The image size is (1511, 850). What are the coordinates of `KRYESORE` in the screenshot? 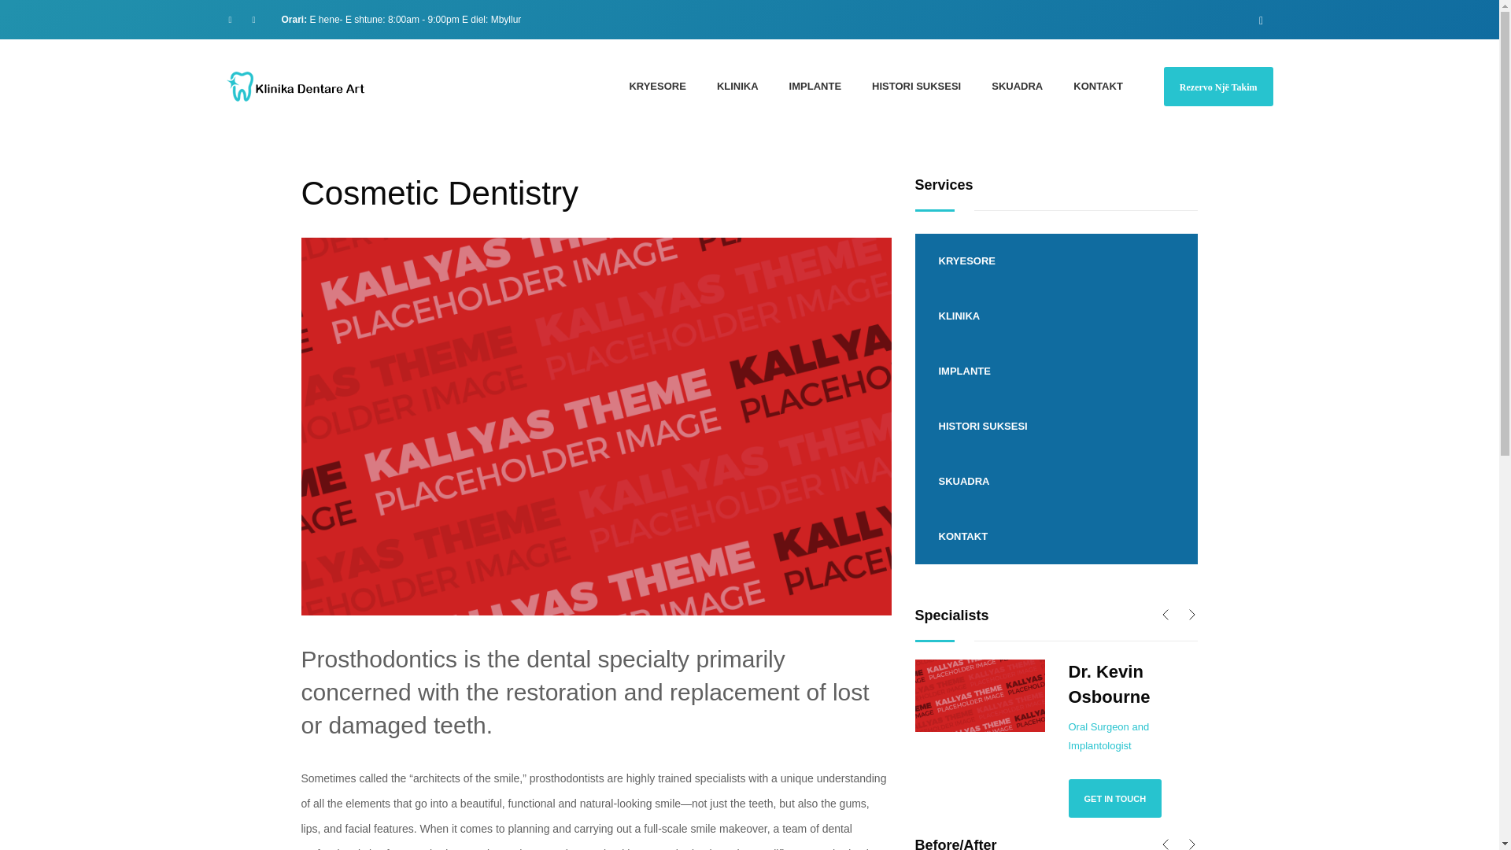 It's located at (657, 86).